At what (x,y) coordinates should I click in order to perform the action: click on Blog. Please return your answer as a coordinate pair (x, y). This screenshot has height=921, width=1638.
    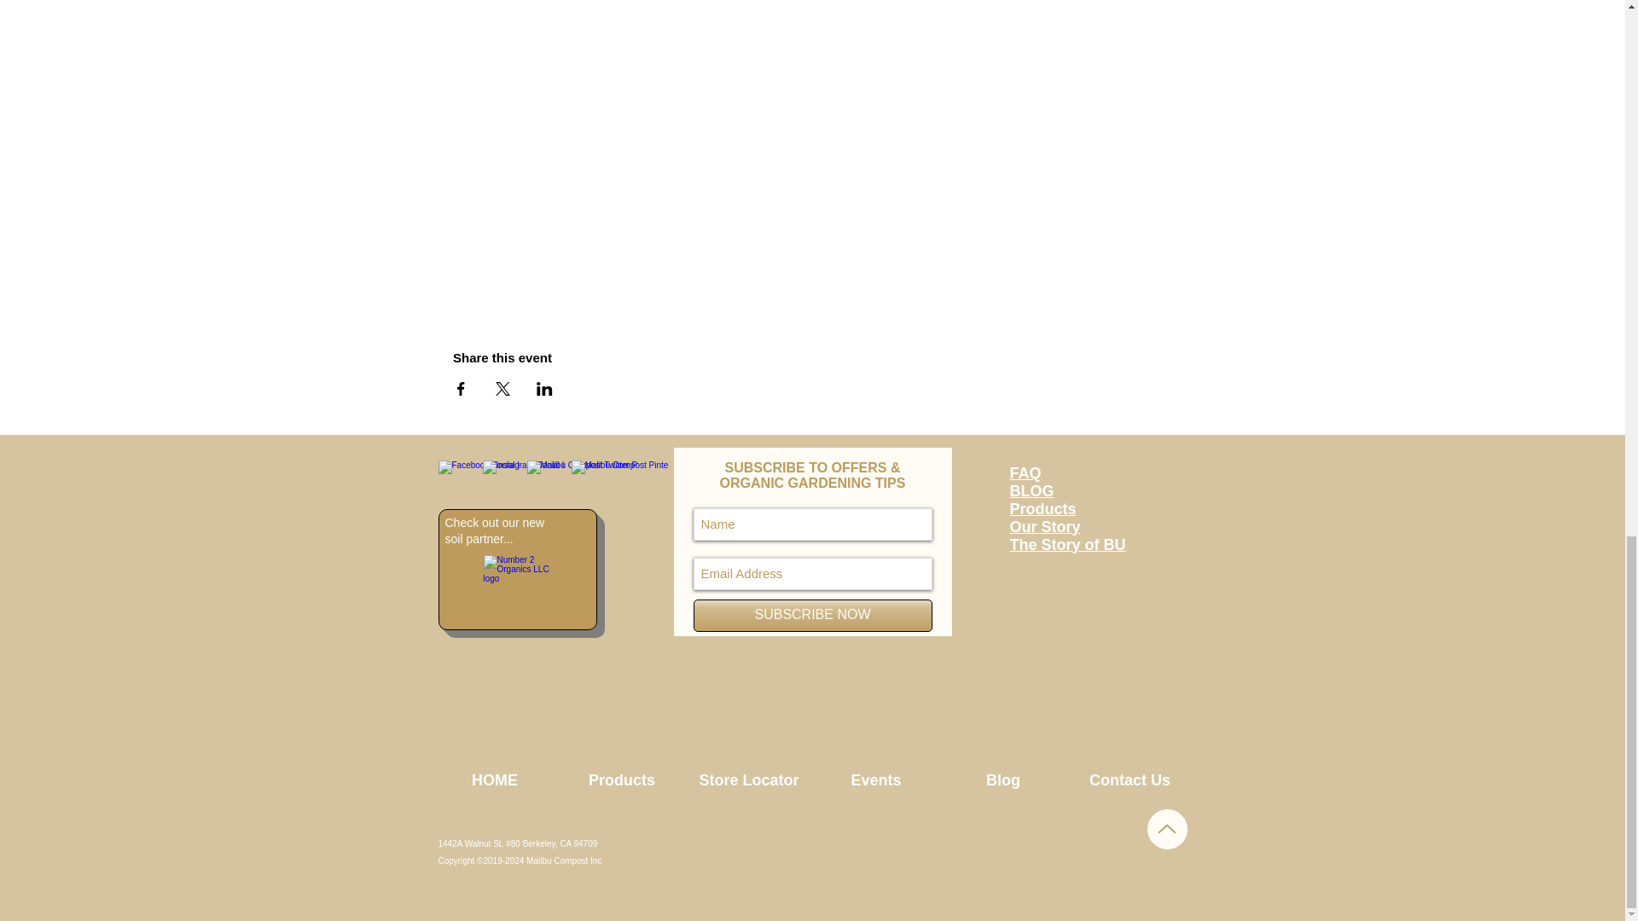
    Looking at the image, I should click on (1003, 779).